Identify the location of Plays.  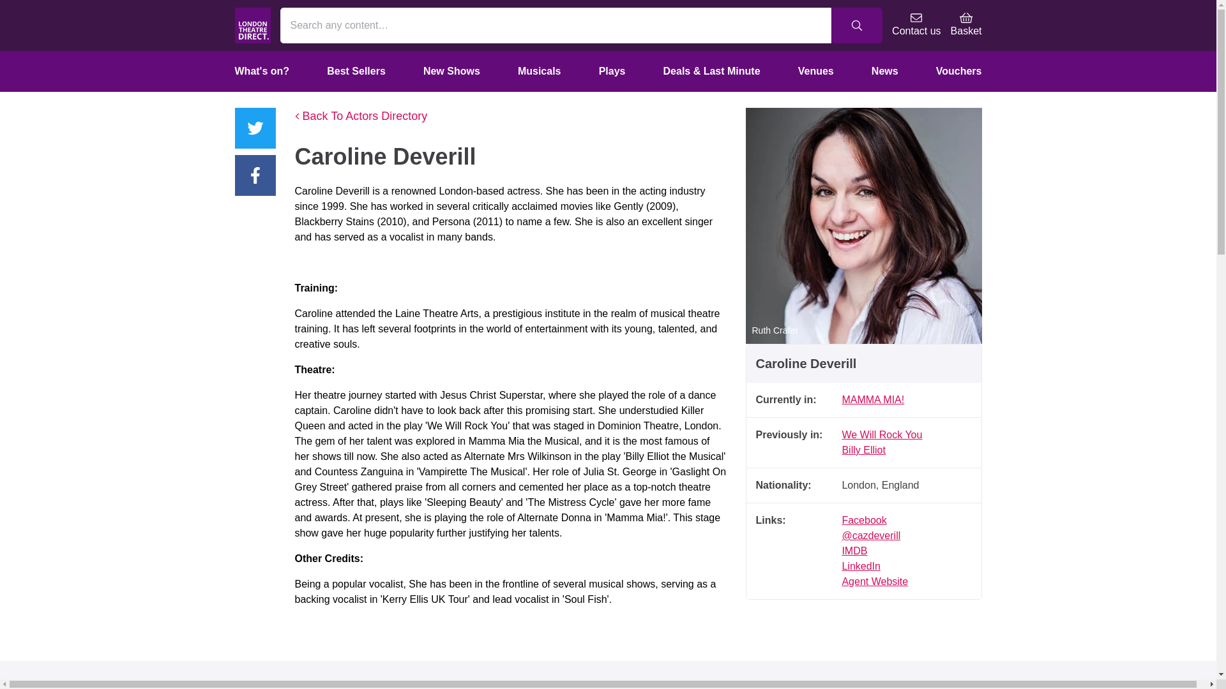
(612, 71).